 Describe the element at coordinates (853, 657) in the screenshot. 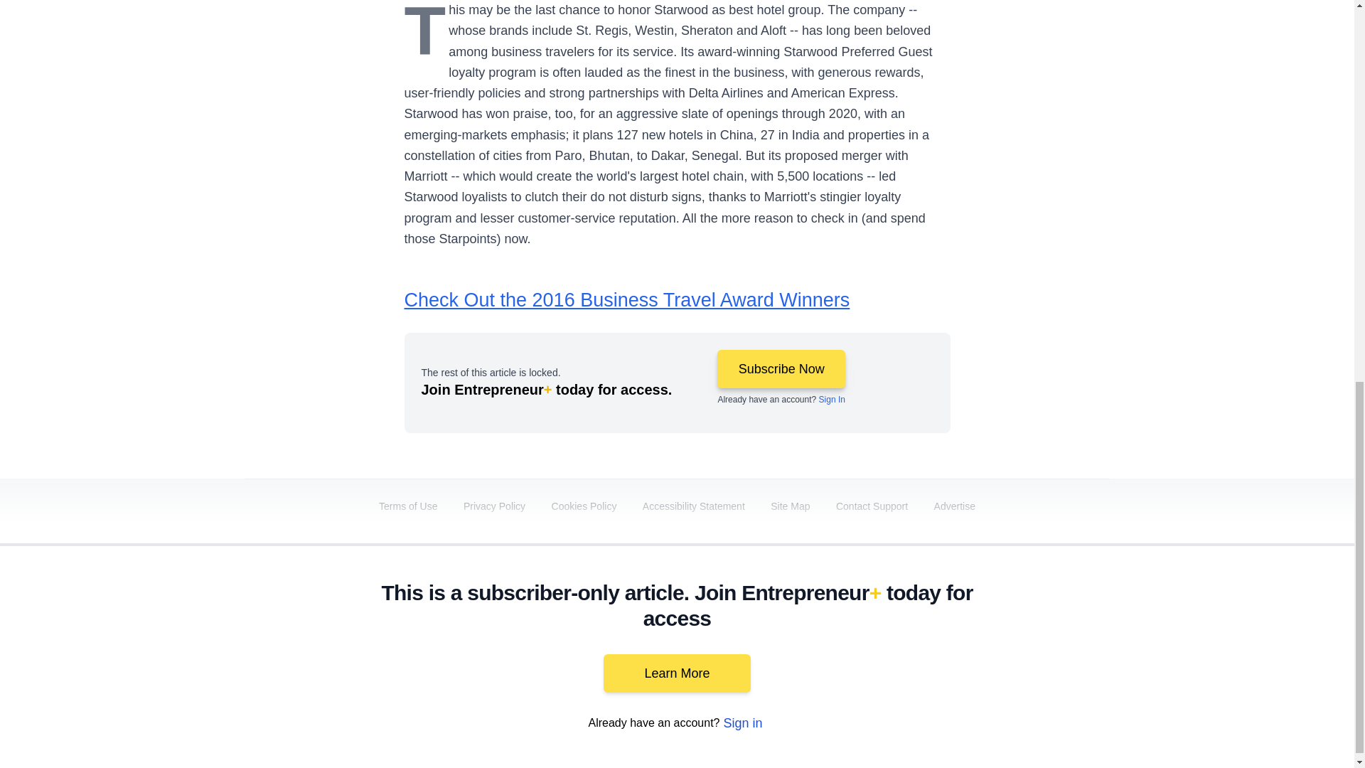

I see `twitter` at that location.